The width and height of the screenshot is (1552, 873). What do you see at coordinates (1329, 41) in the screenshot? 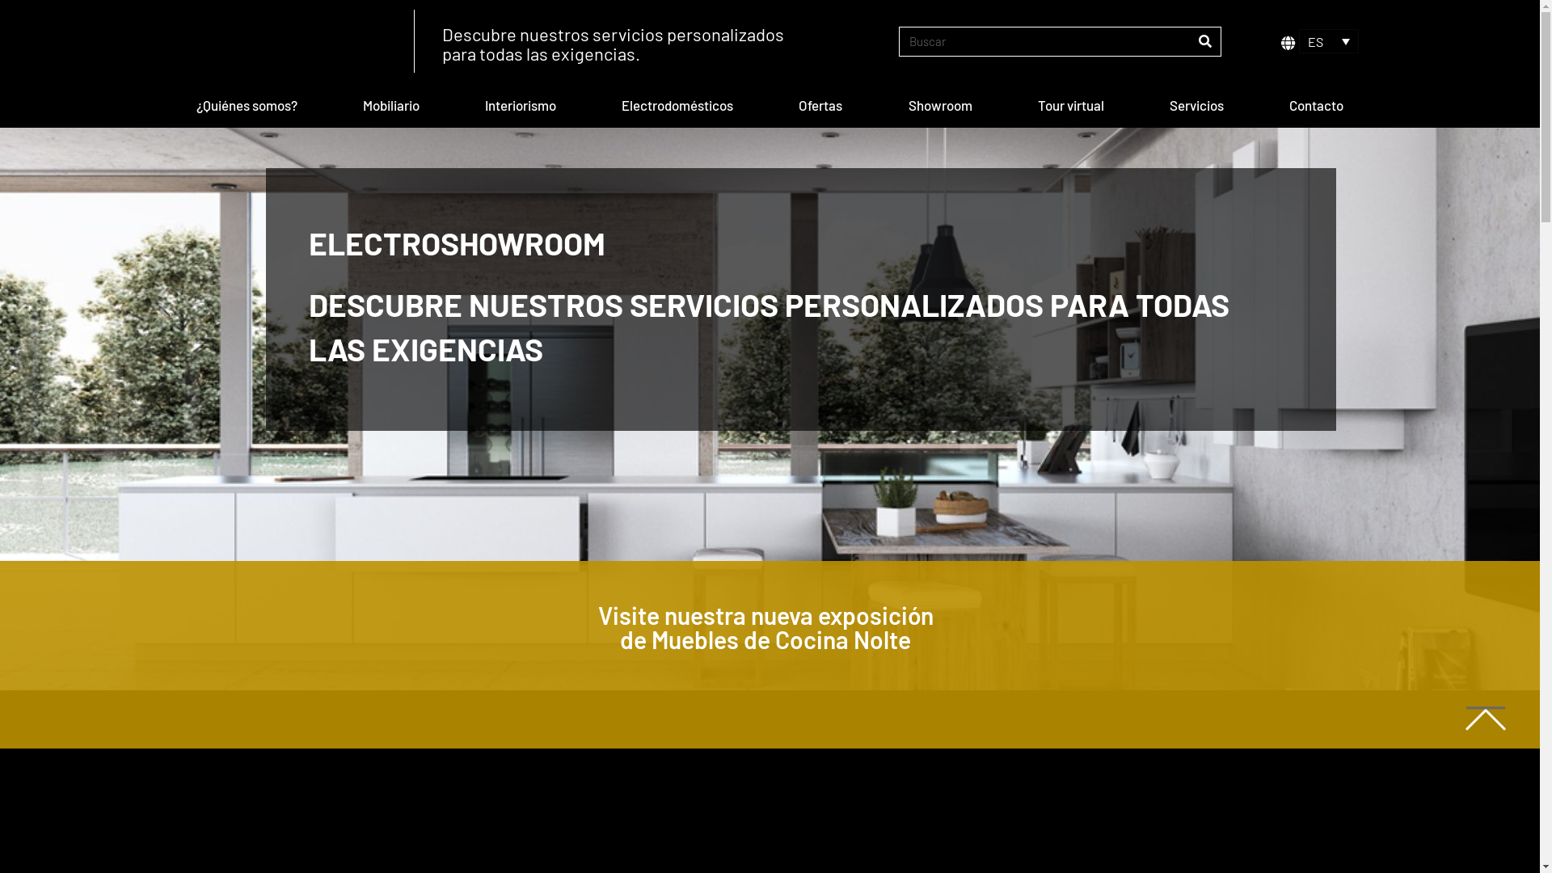
I see `ES` at bounding box center [1329, 41].